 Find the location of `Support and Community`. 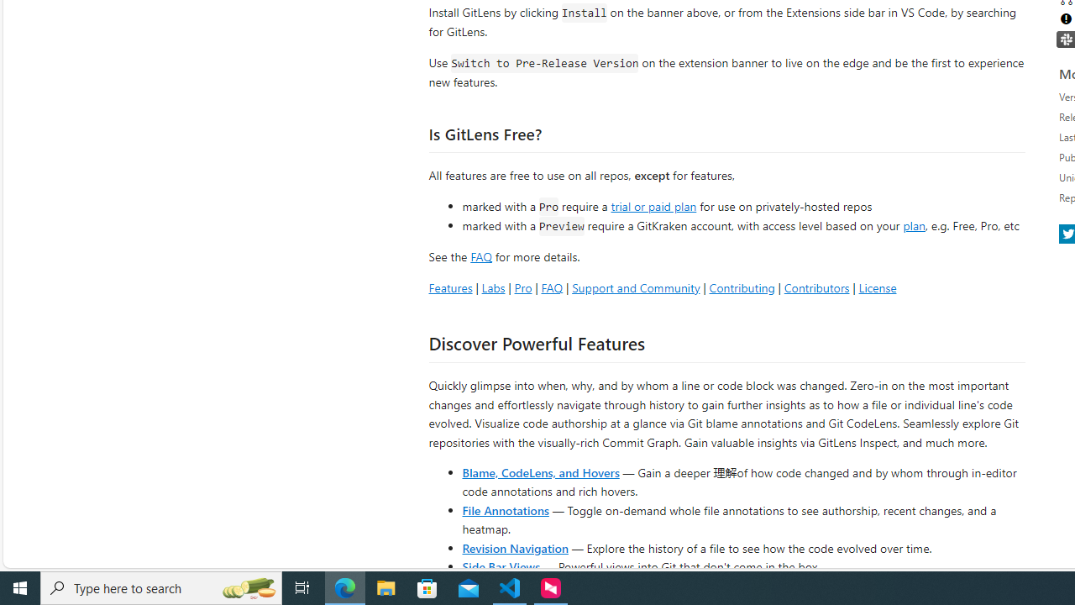

Support and Community is located at coordinates (636, 287).